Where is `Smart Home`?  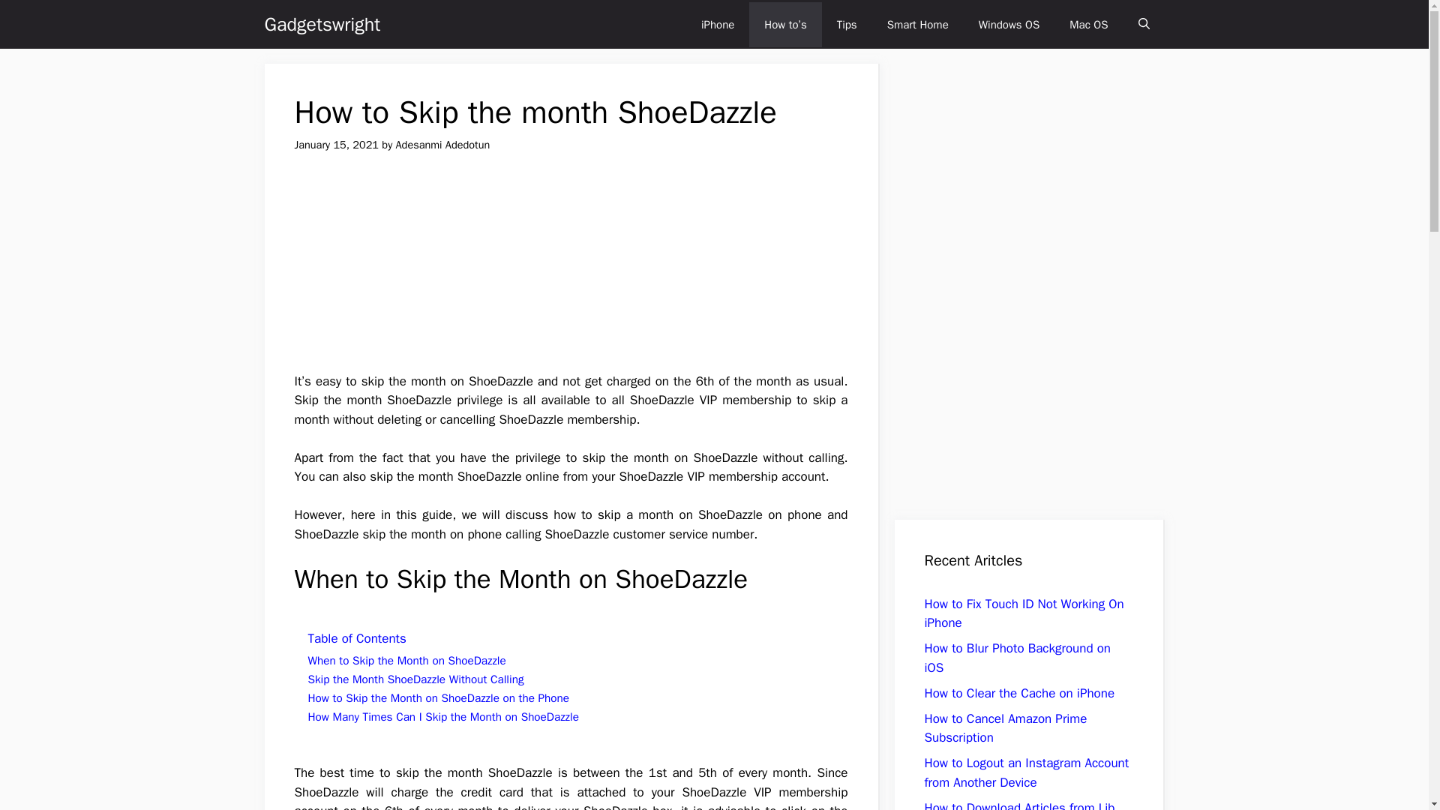 Smart Home is located at coordinates (918, 24).